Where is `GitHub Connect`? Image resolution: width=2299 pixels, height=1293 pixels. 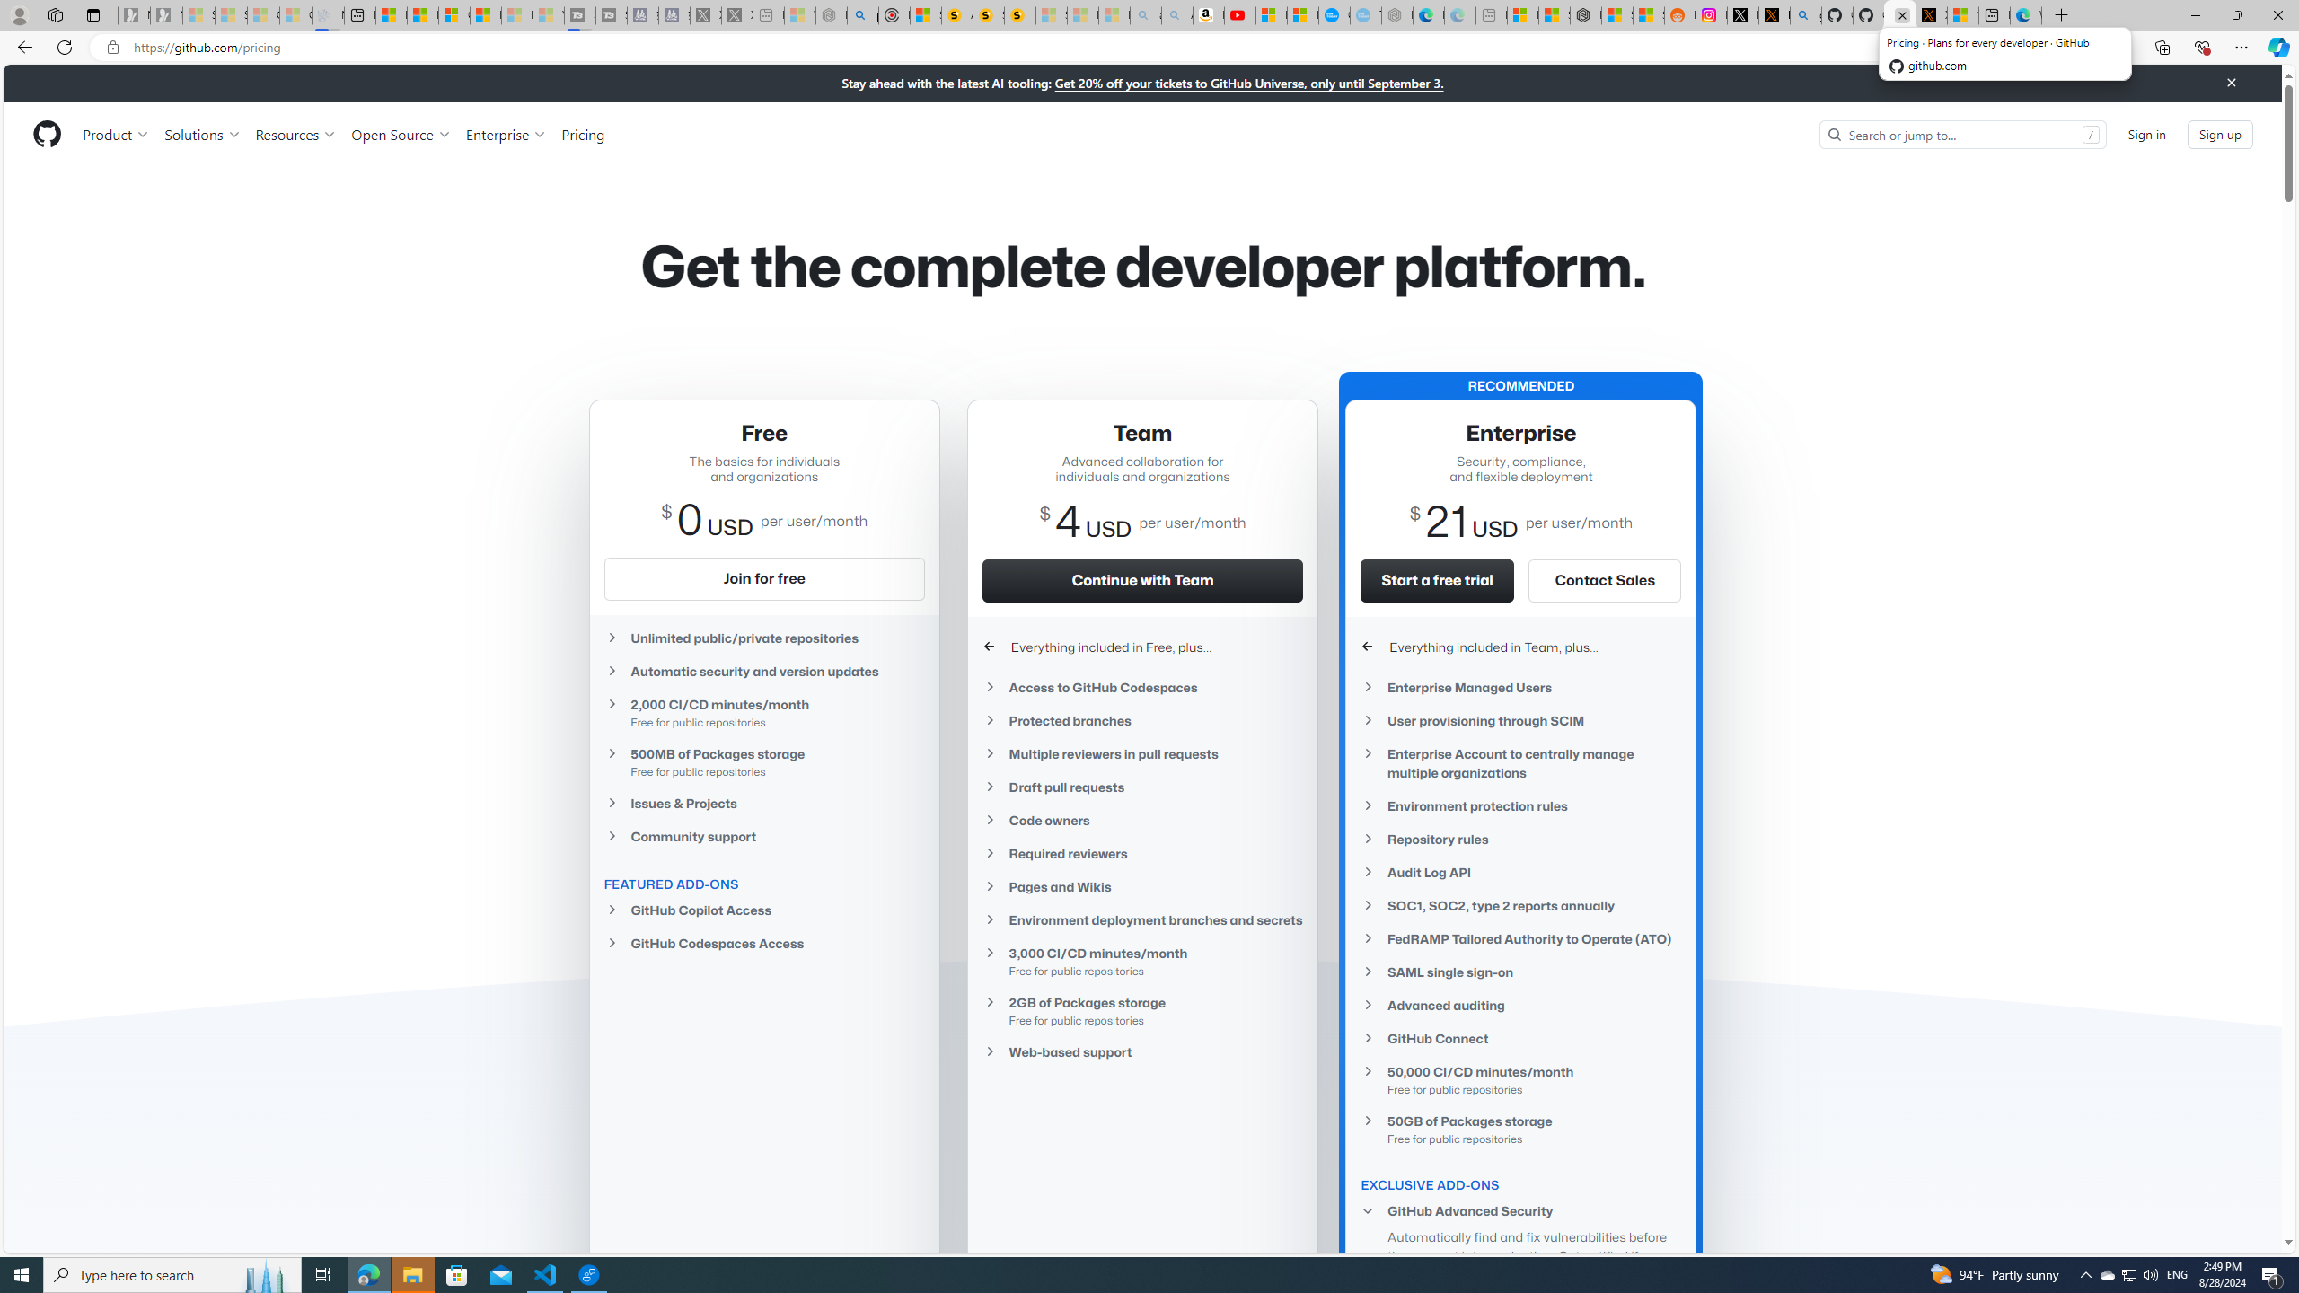
GitHub Connect is located at coordinates (1521, 1038).